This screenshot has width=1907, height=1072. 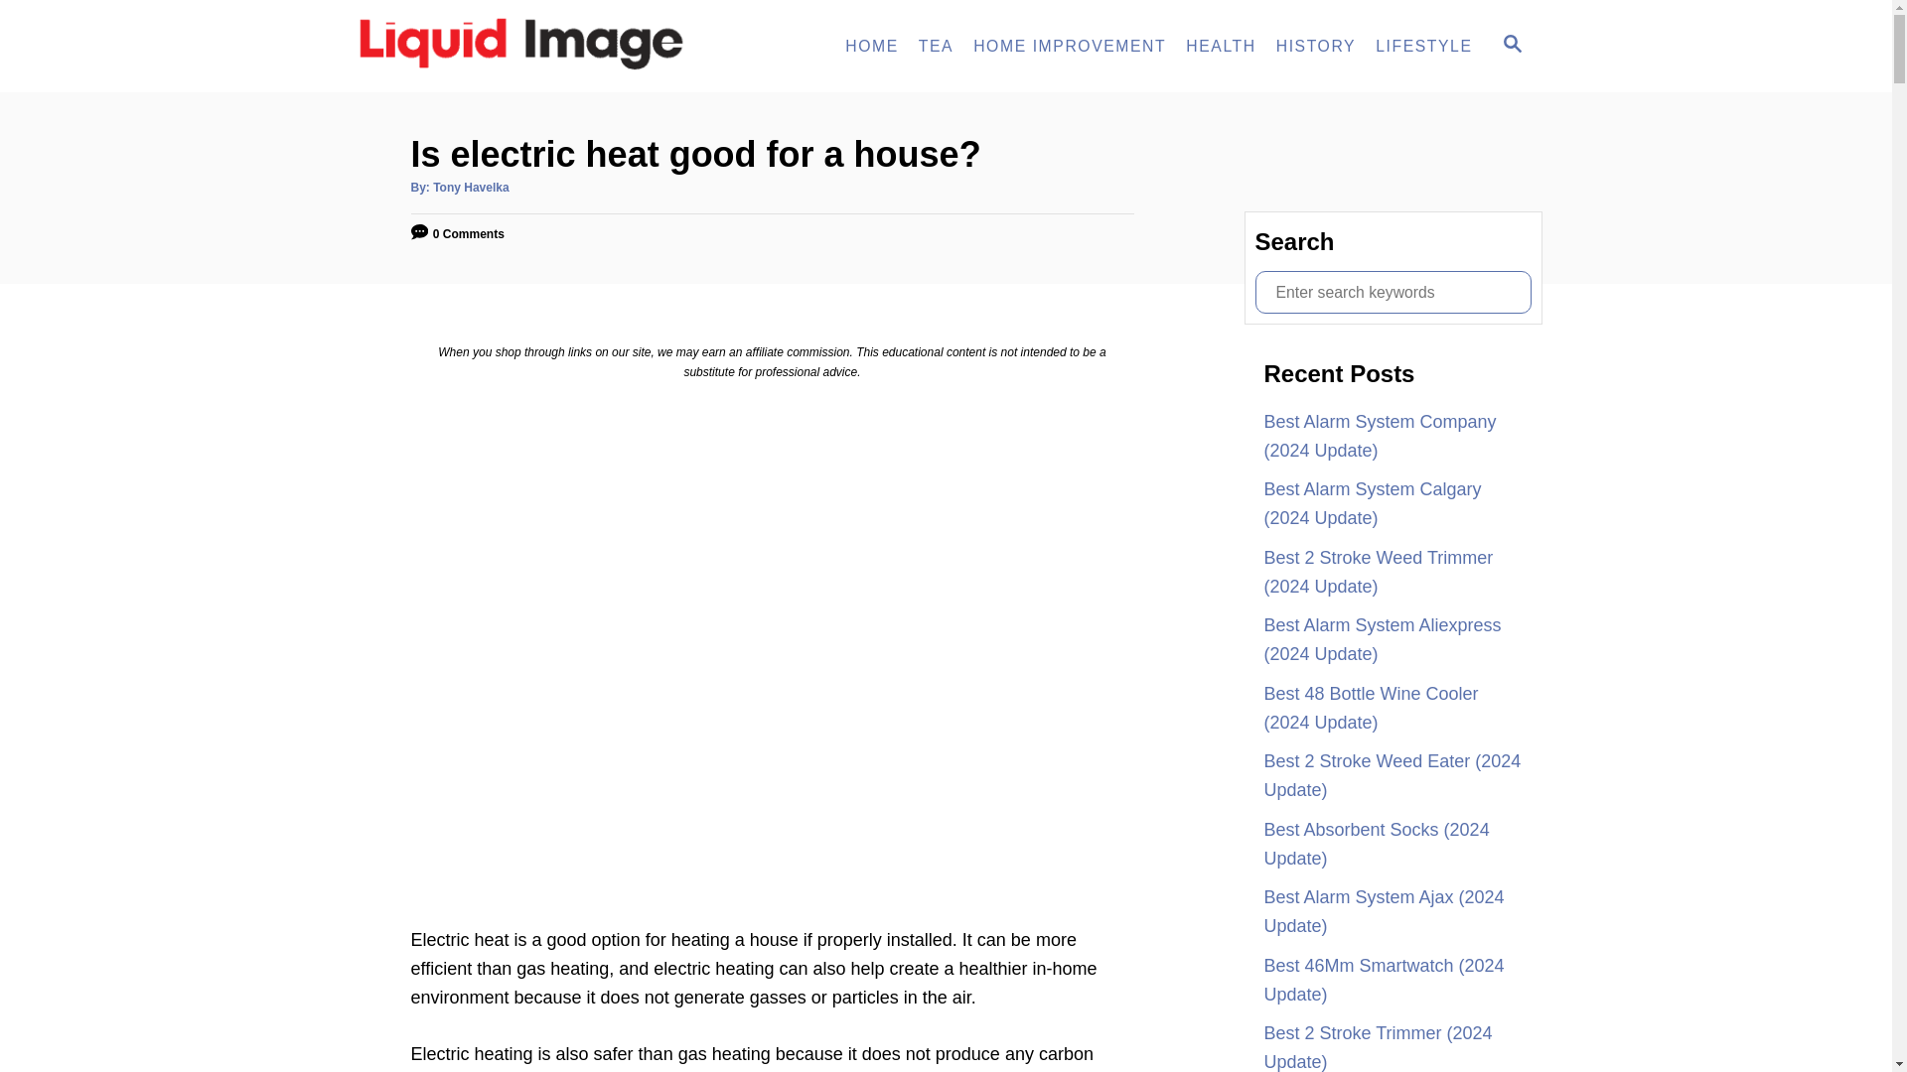 What do you see at coordinates (1512, 44) in the screenshot?
I see `MAGNIFYING GLASS` at bounding box center [1512, 44].